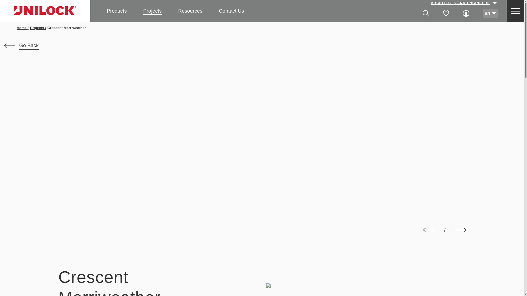 This screenshot has height=296, width=527. I want to click on Resources, so click(190, 10).